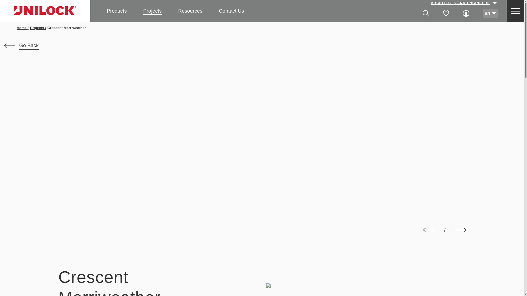 This screenshot has height=296, width=527. I want to click on Resources, so click(190, 10).